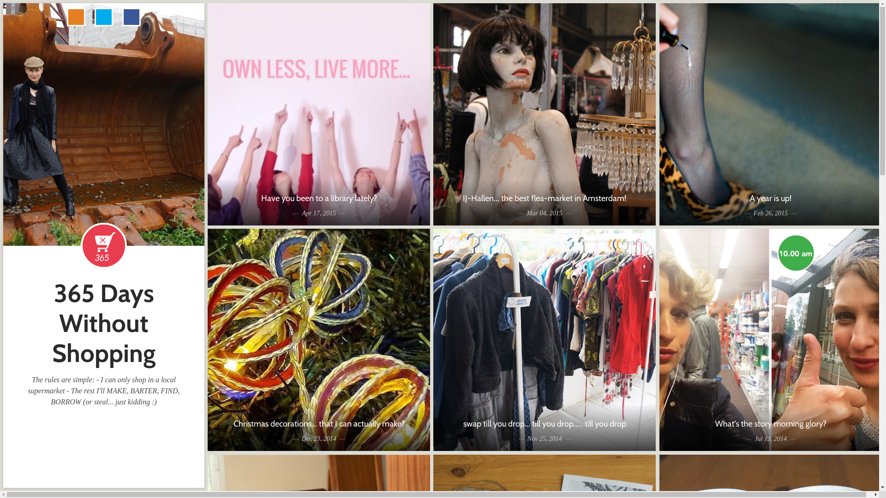 The height and width of the screenshot is (498, 886). I want to click on A year is up!
Feb 26, 2015, so click(771, 114).